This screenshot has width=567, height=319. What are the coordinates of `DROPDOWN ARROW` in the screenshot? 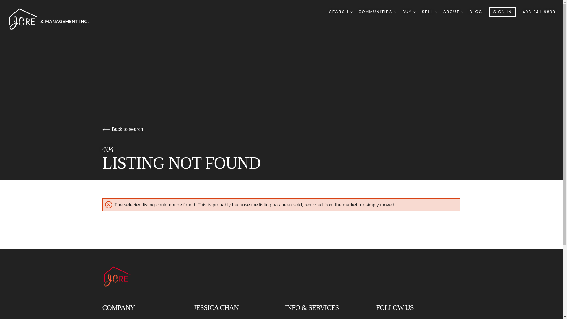 It's located at (436, 12).